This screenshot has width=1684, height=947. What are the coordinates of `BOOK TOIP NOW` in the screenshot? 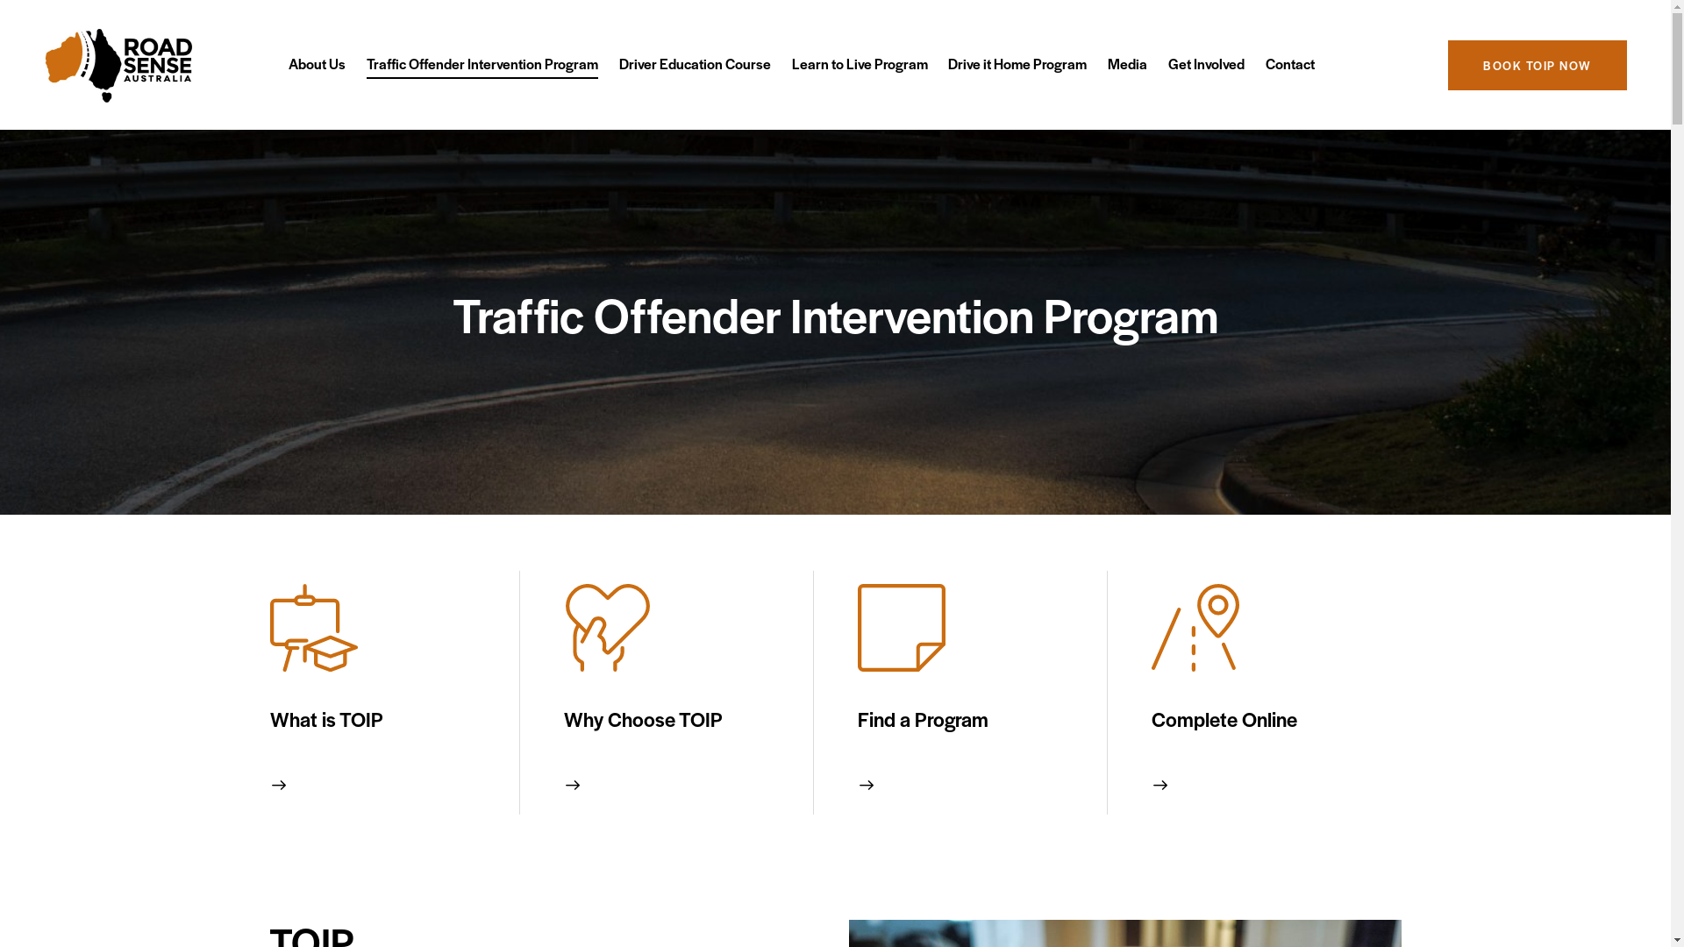 It's located at (1538, 65).